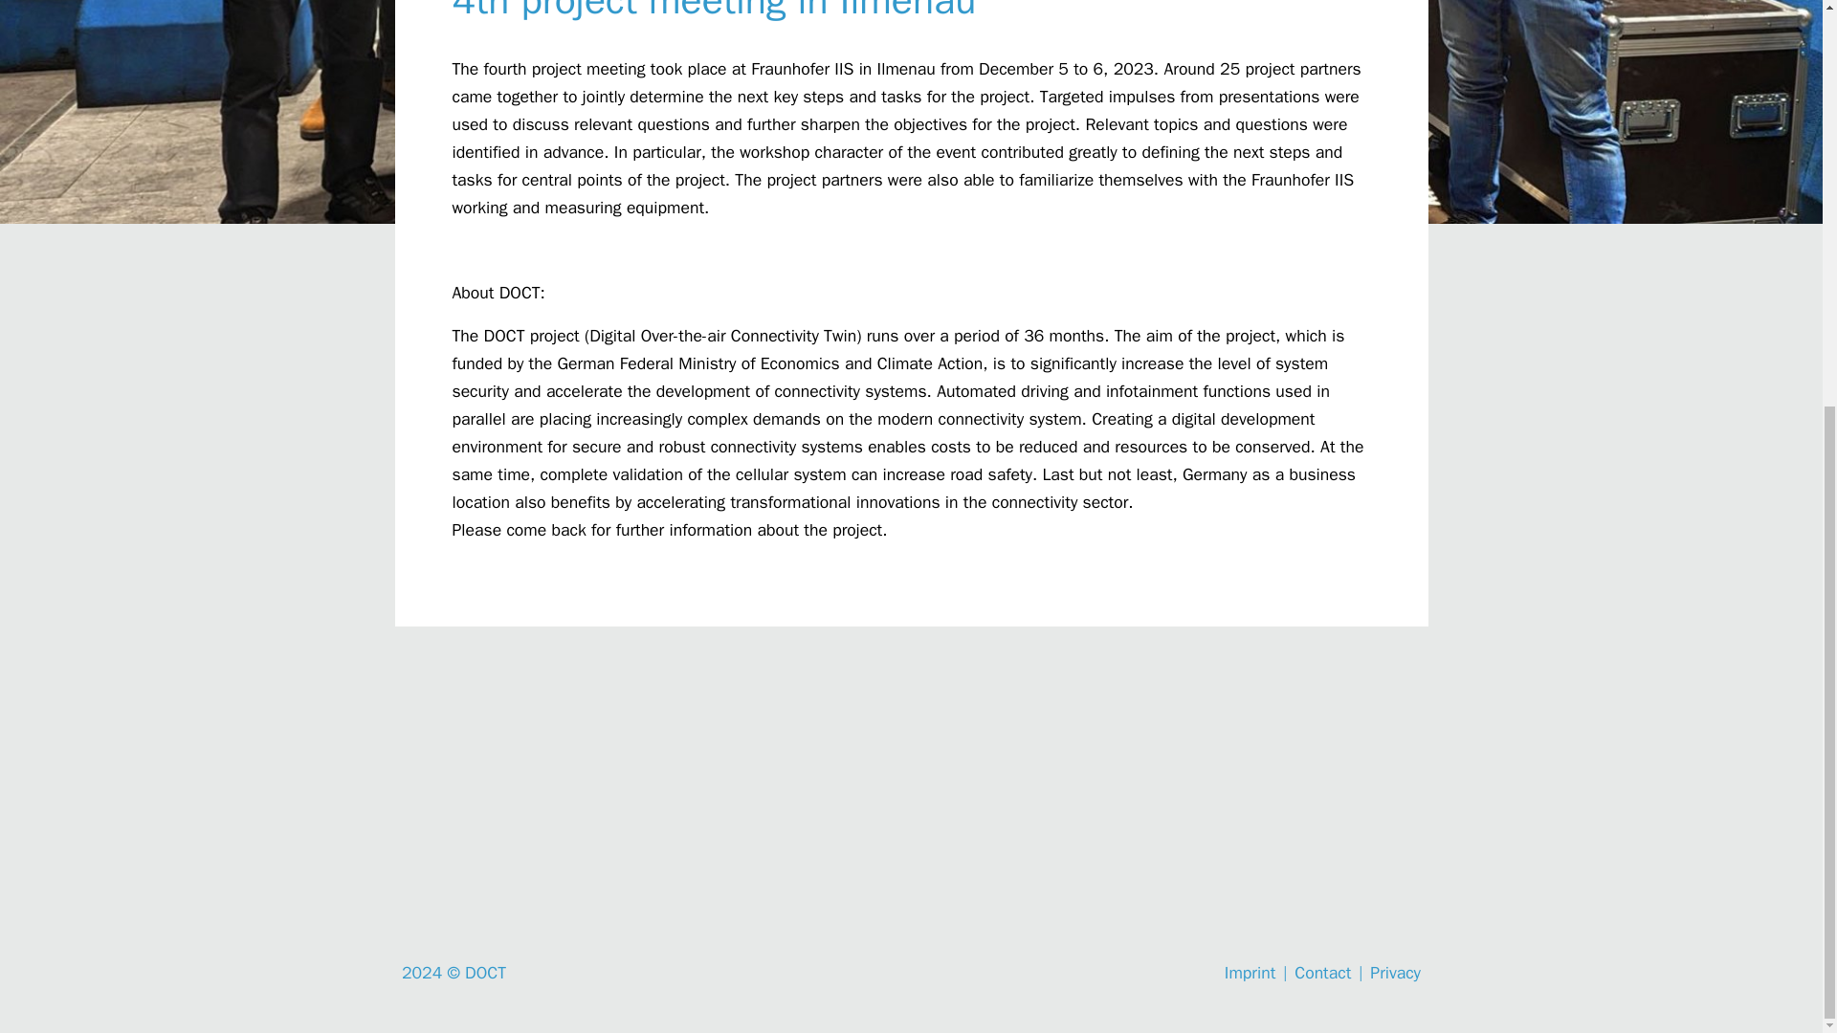  What do you see at coordinates (1322, 972) in the screenshot?
I see `Contact` at bounding box center [1322, 972].